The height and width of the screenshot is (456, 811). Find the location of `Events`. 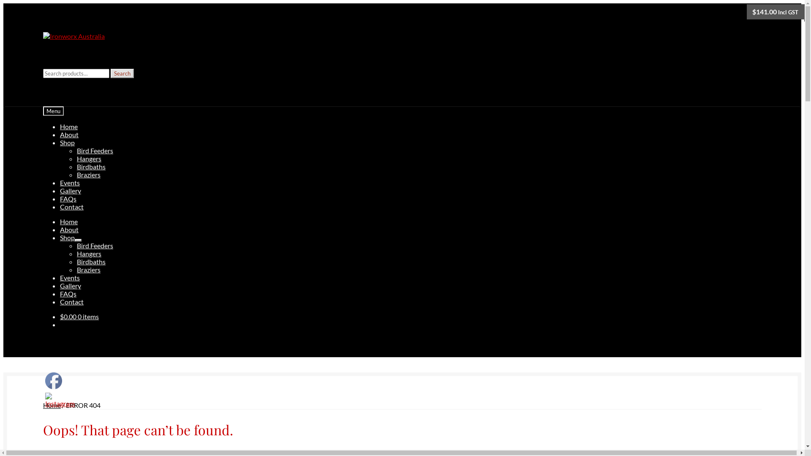

Events is located at coordinates (70, 278).